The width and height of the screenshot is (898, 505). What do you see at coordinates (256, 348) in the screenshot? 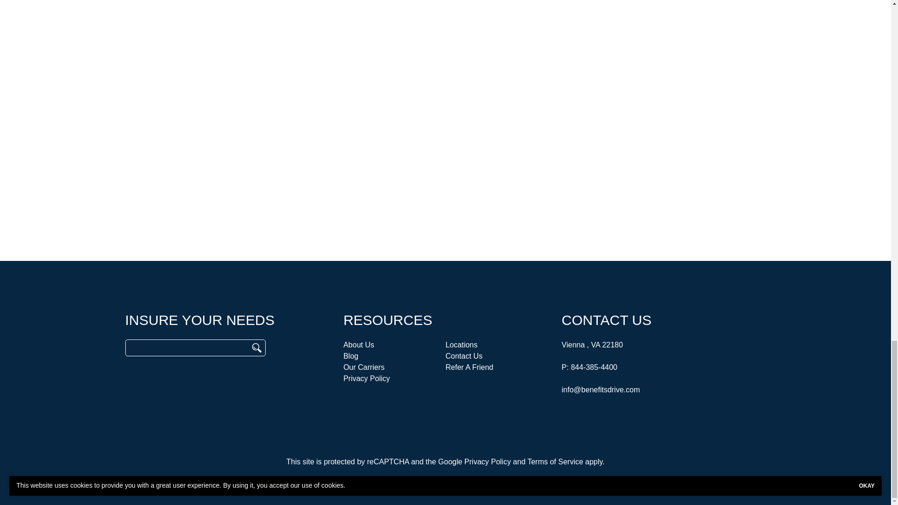
I see `Search` at bounding box center [256, 348].